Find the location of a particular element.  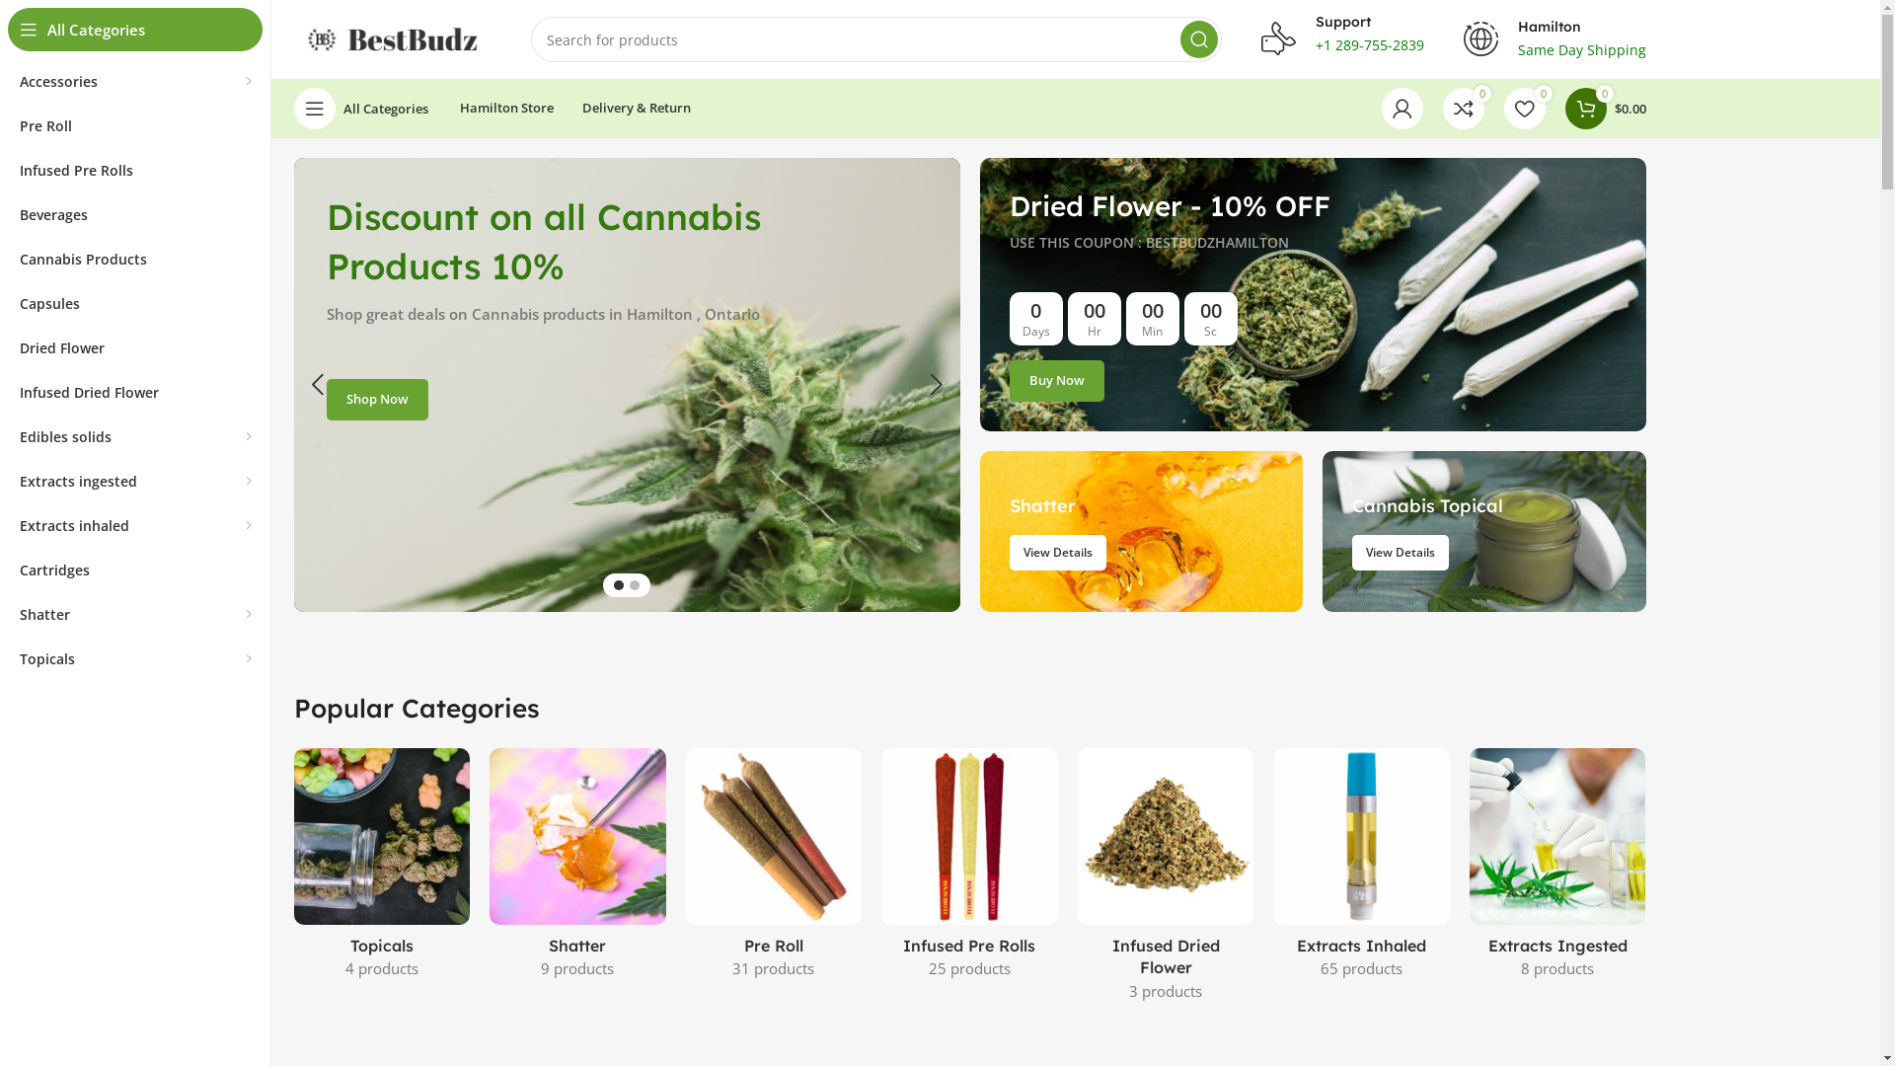

Search is located at coordinates (1199, 39).